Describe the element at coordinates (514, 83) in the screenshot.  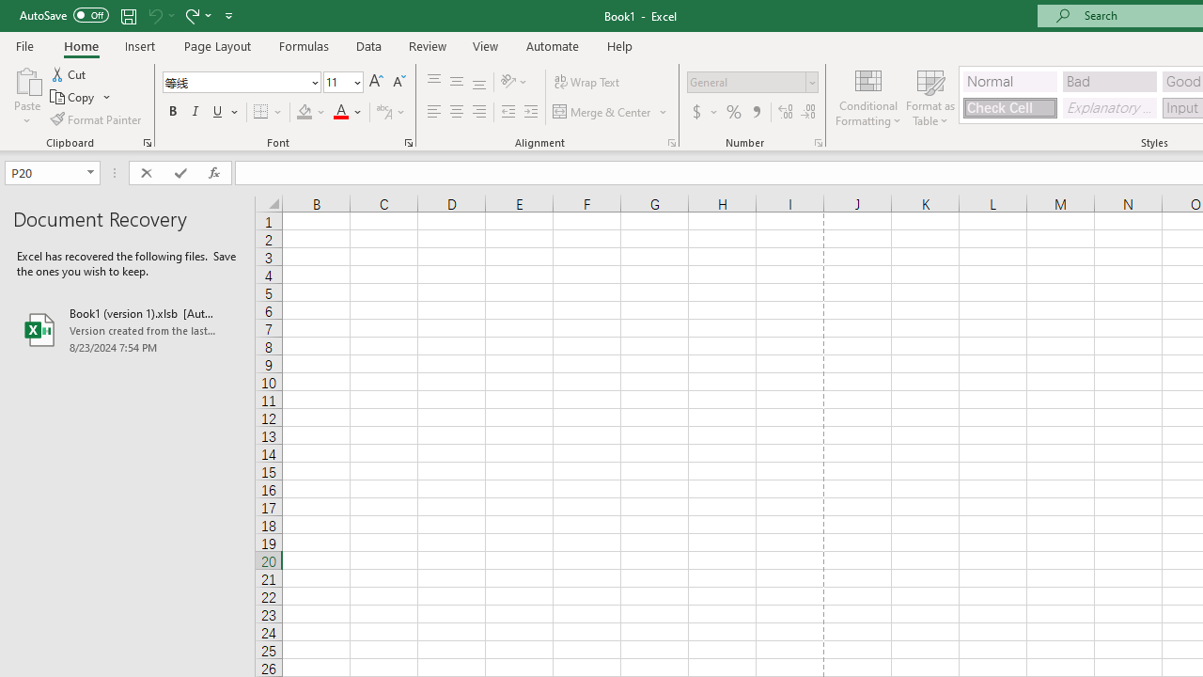
I see `Orientation` at that location.